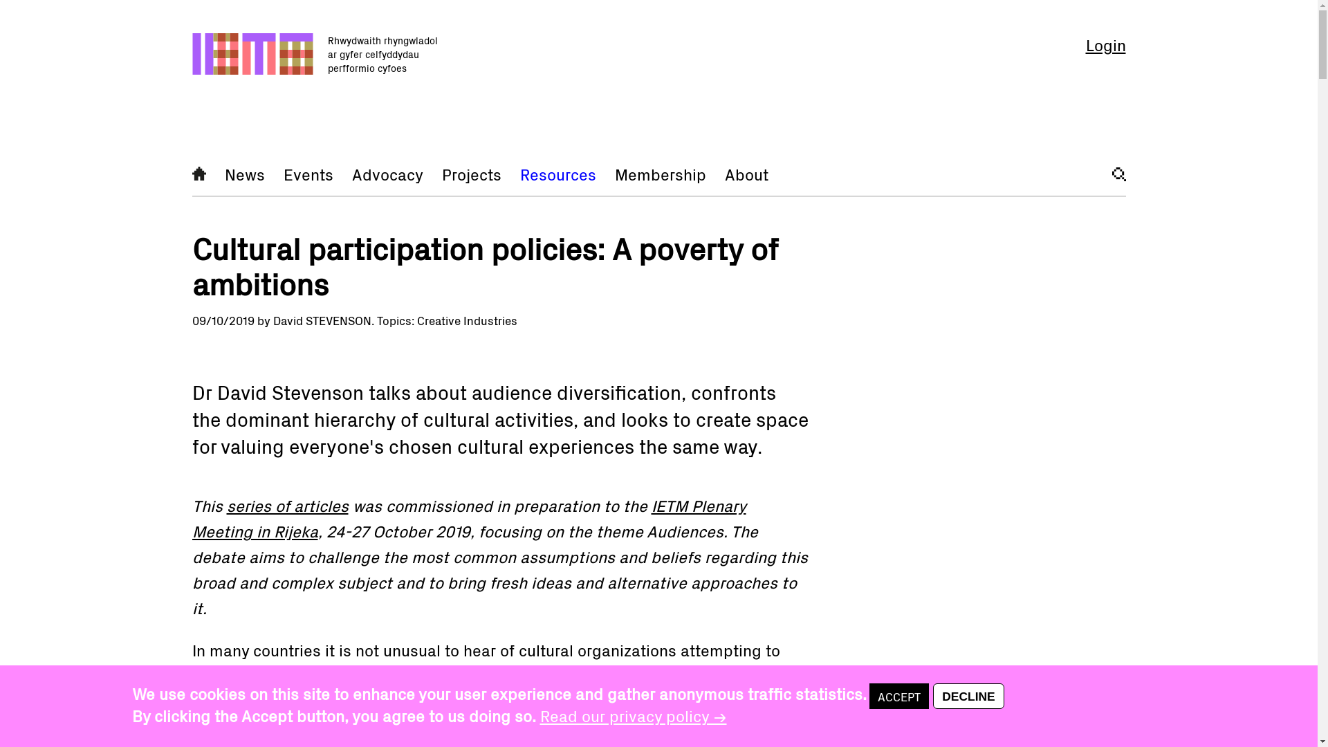  I want to click on IETM Plenary Meeting in Rijeka, so click(469, 517).